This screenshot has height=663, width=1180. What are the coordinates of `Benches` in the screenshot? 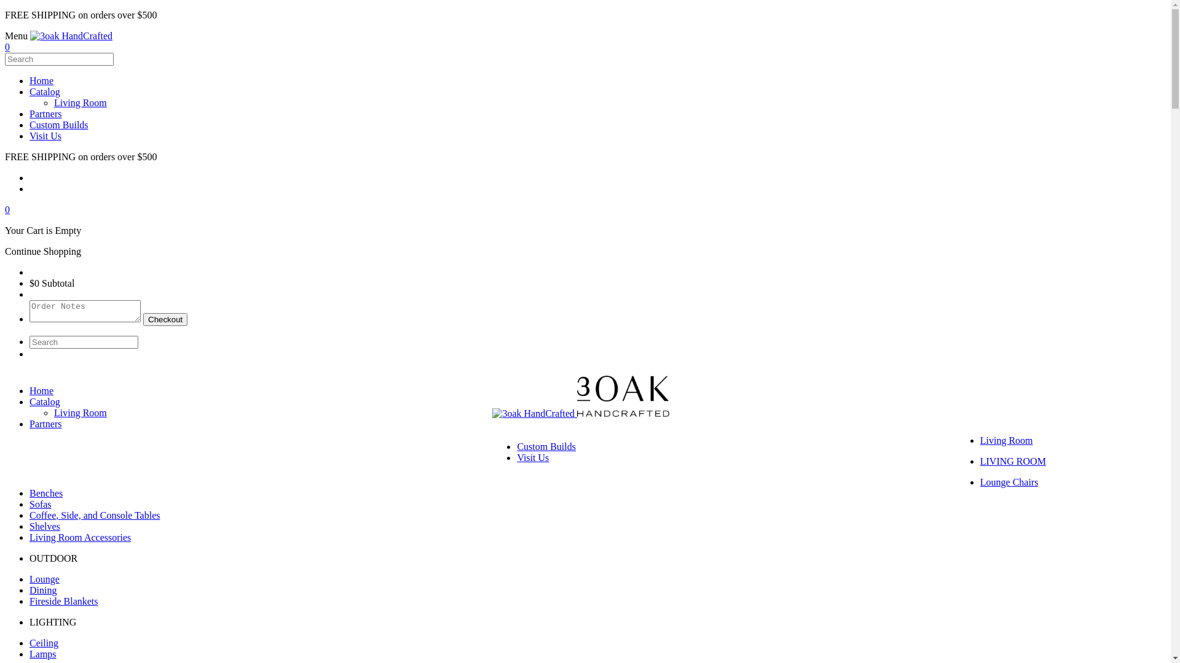 It's located at (46, 494).